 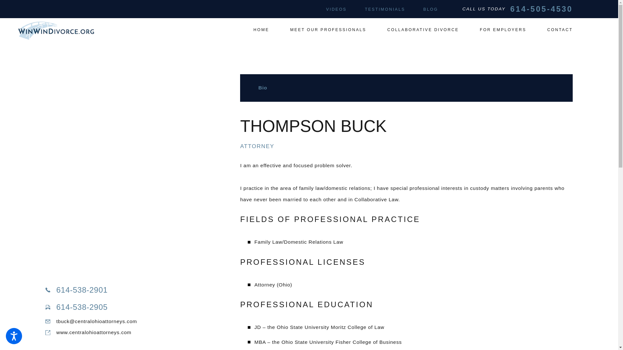 I want to click on VIDEOS, so click(x=336, y=9).